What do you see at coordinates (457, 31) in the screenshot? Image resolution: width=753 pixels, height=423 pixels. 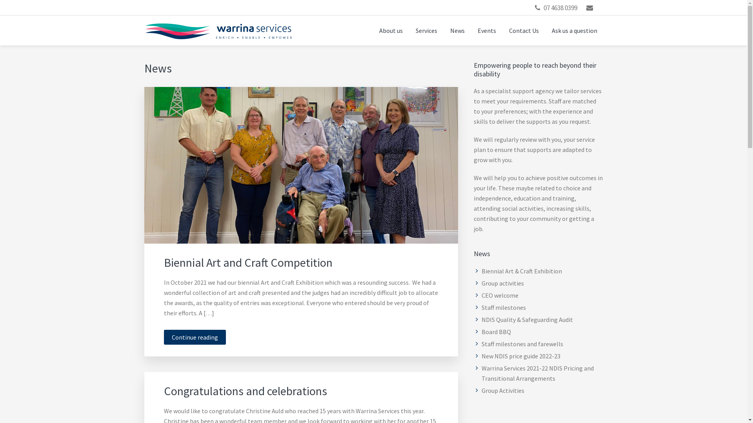 I see `News` at bounding box center [457, 31].